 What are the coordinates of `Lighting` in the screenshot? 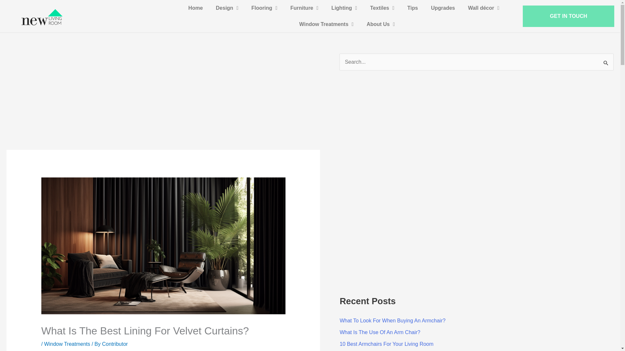 It's located at (344, 8).